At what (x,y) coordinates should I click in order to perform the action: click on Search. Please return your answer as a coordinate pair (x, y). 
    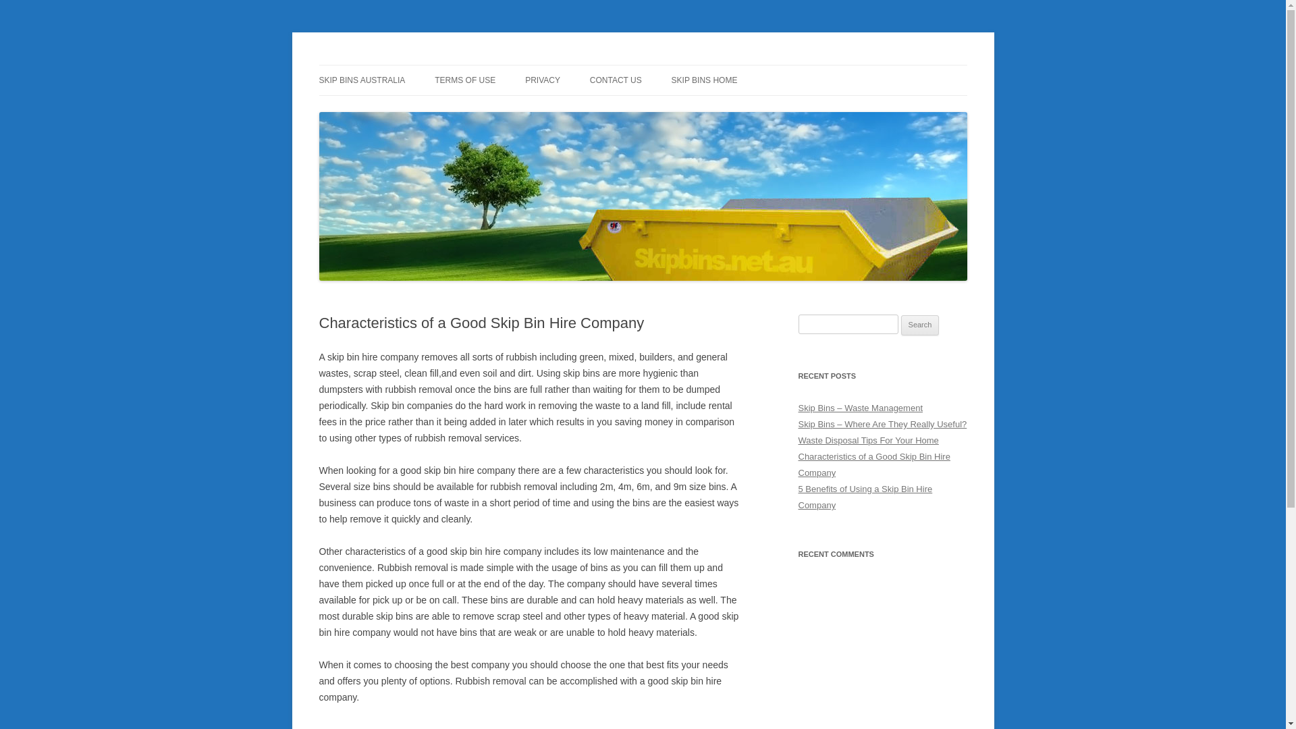
    Looking at the image, I should click on (921, 325).